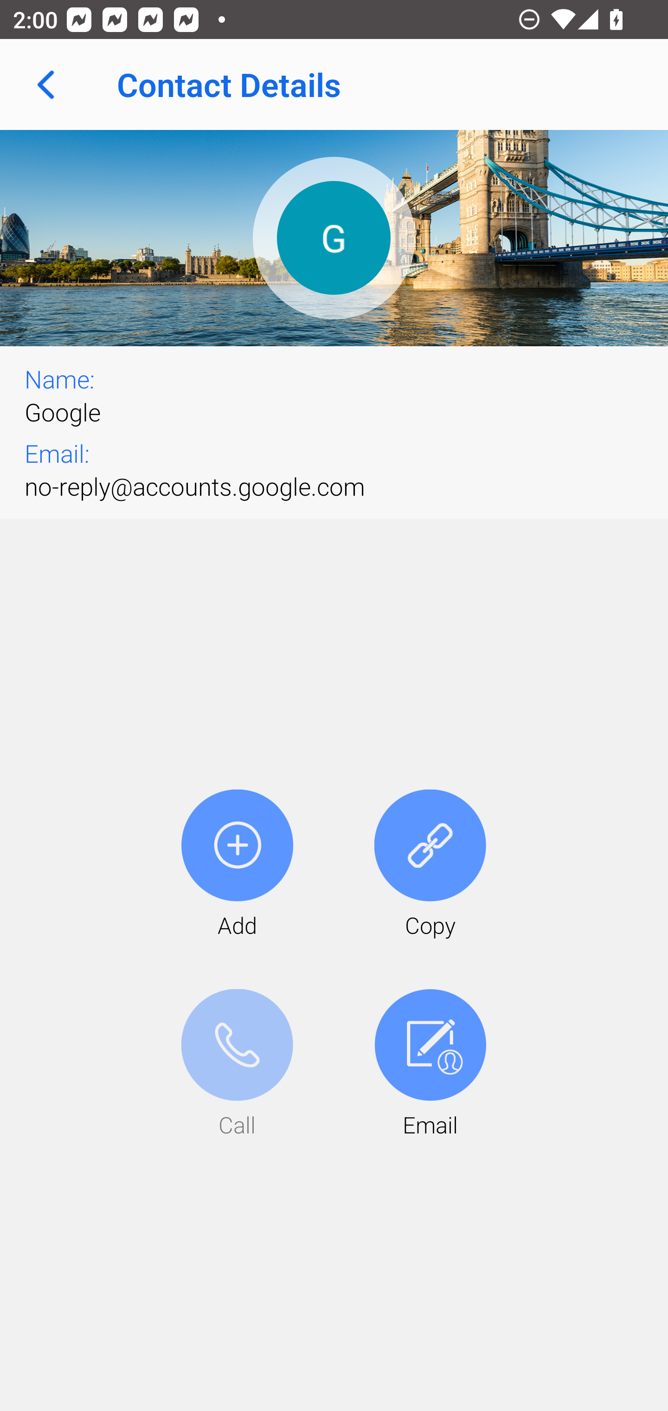  What do you see at coordinates (430, 865) in the screenshot?
I see `Copy` at bounding box center [430, 865].